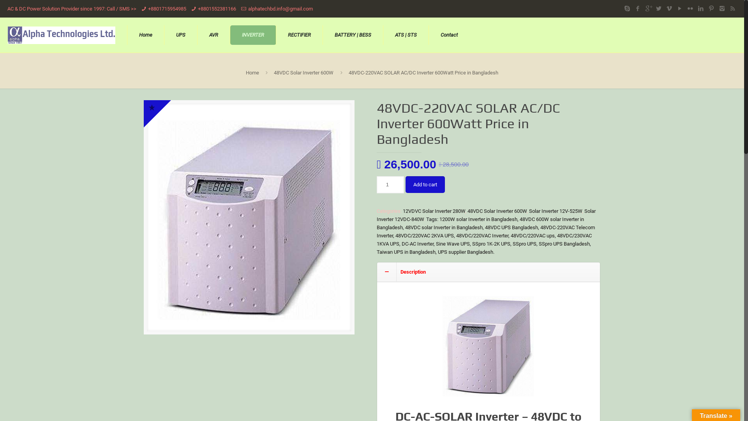  What do you see at coordinates (701, 9) in the screenshot?
I see `LinkedIn` at bounding box center [701, 9].